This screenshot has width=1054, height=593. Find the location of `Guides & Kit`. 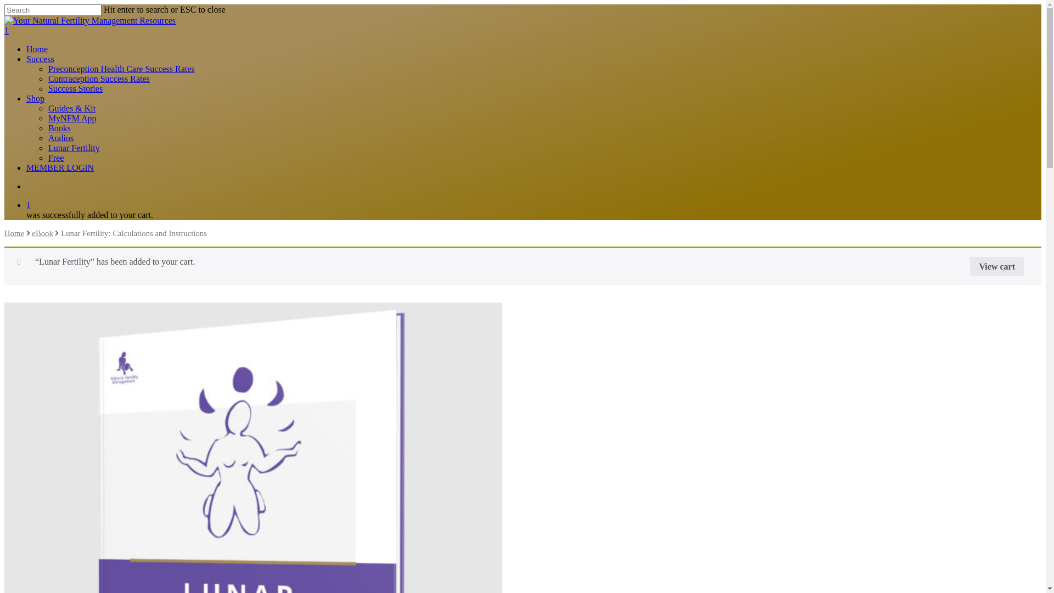

Guides & Kit is located at coordinates (72, 109).